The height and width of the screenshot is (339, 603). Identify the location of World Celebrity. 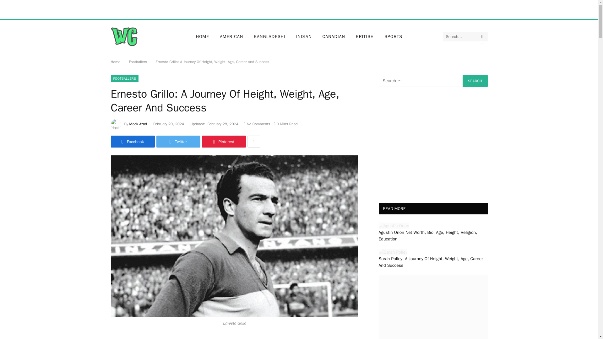
(124, 36).